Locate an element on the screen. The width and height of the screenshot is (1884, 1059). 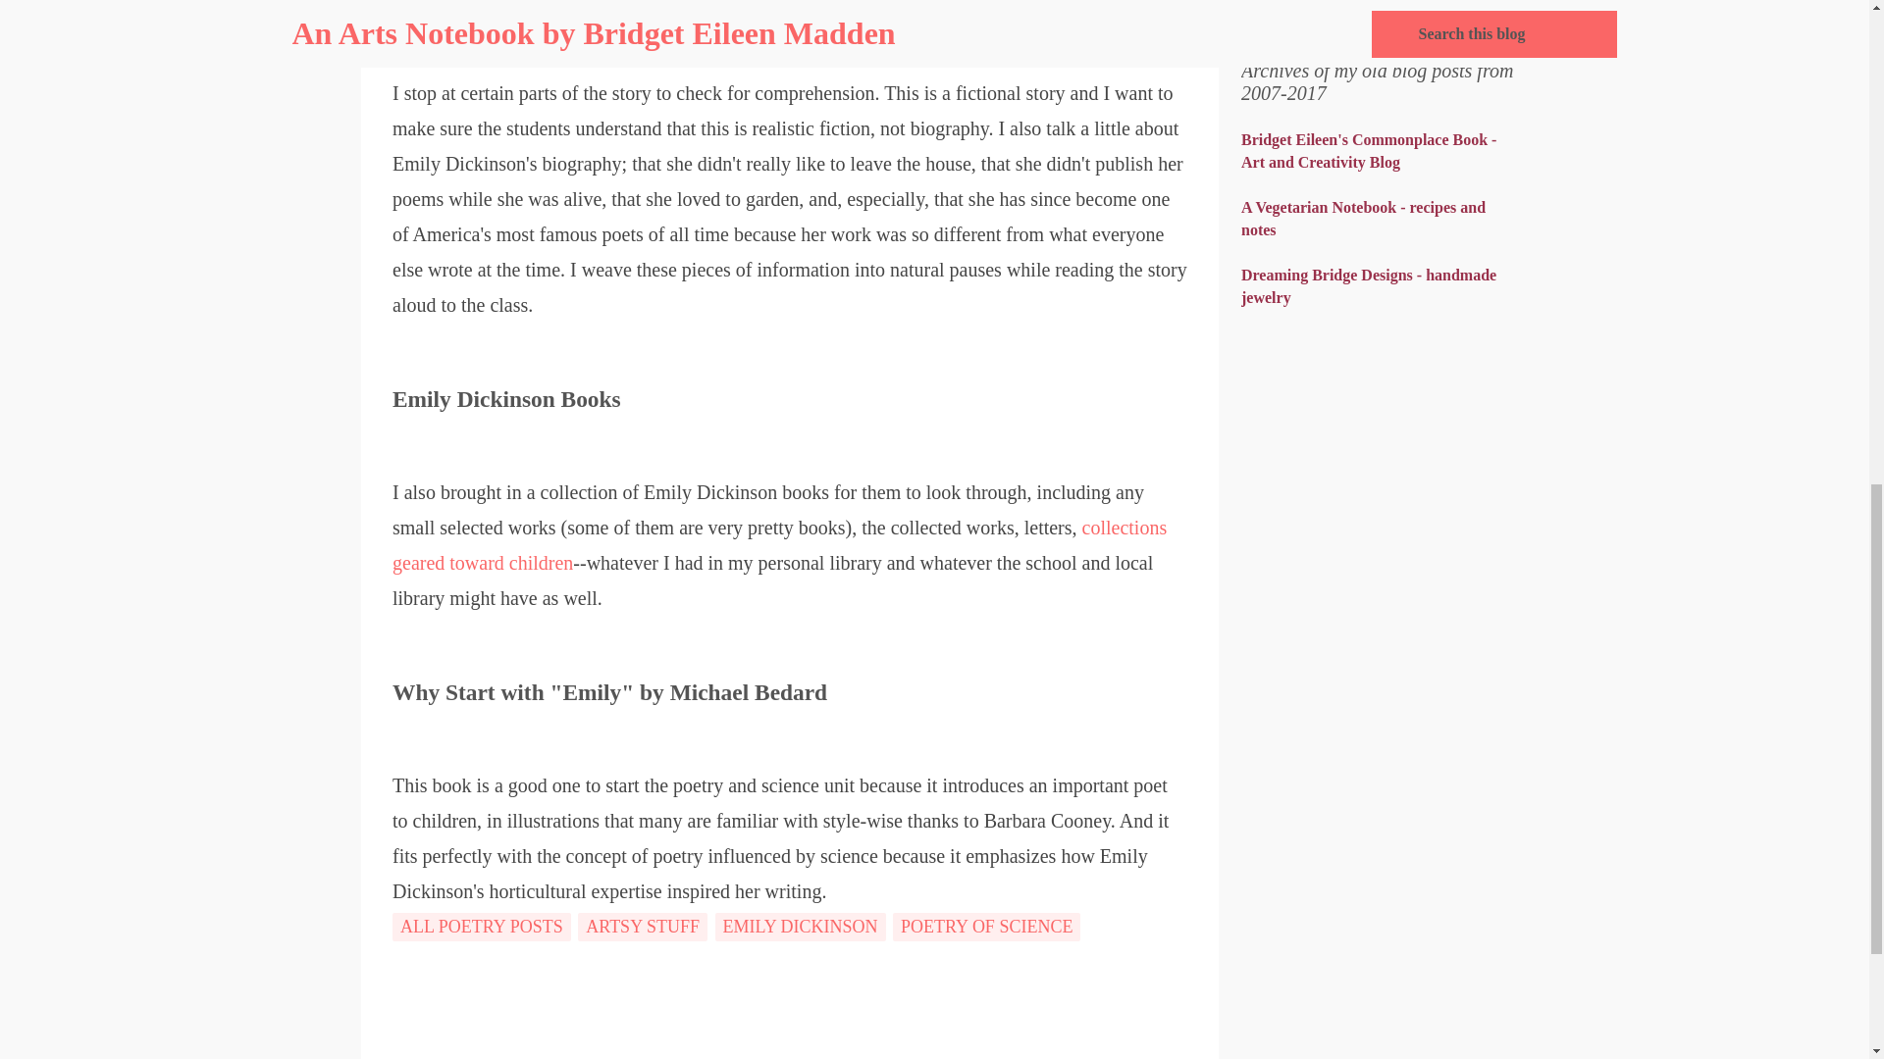
Bridget Eileen's Commonplace Book - Art and Creativity Blog is located at coordinates (1368, 150).